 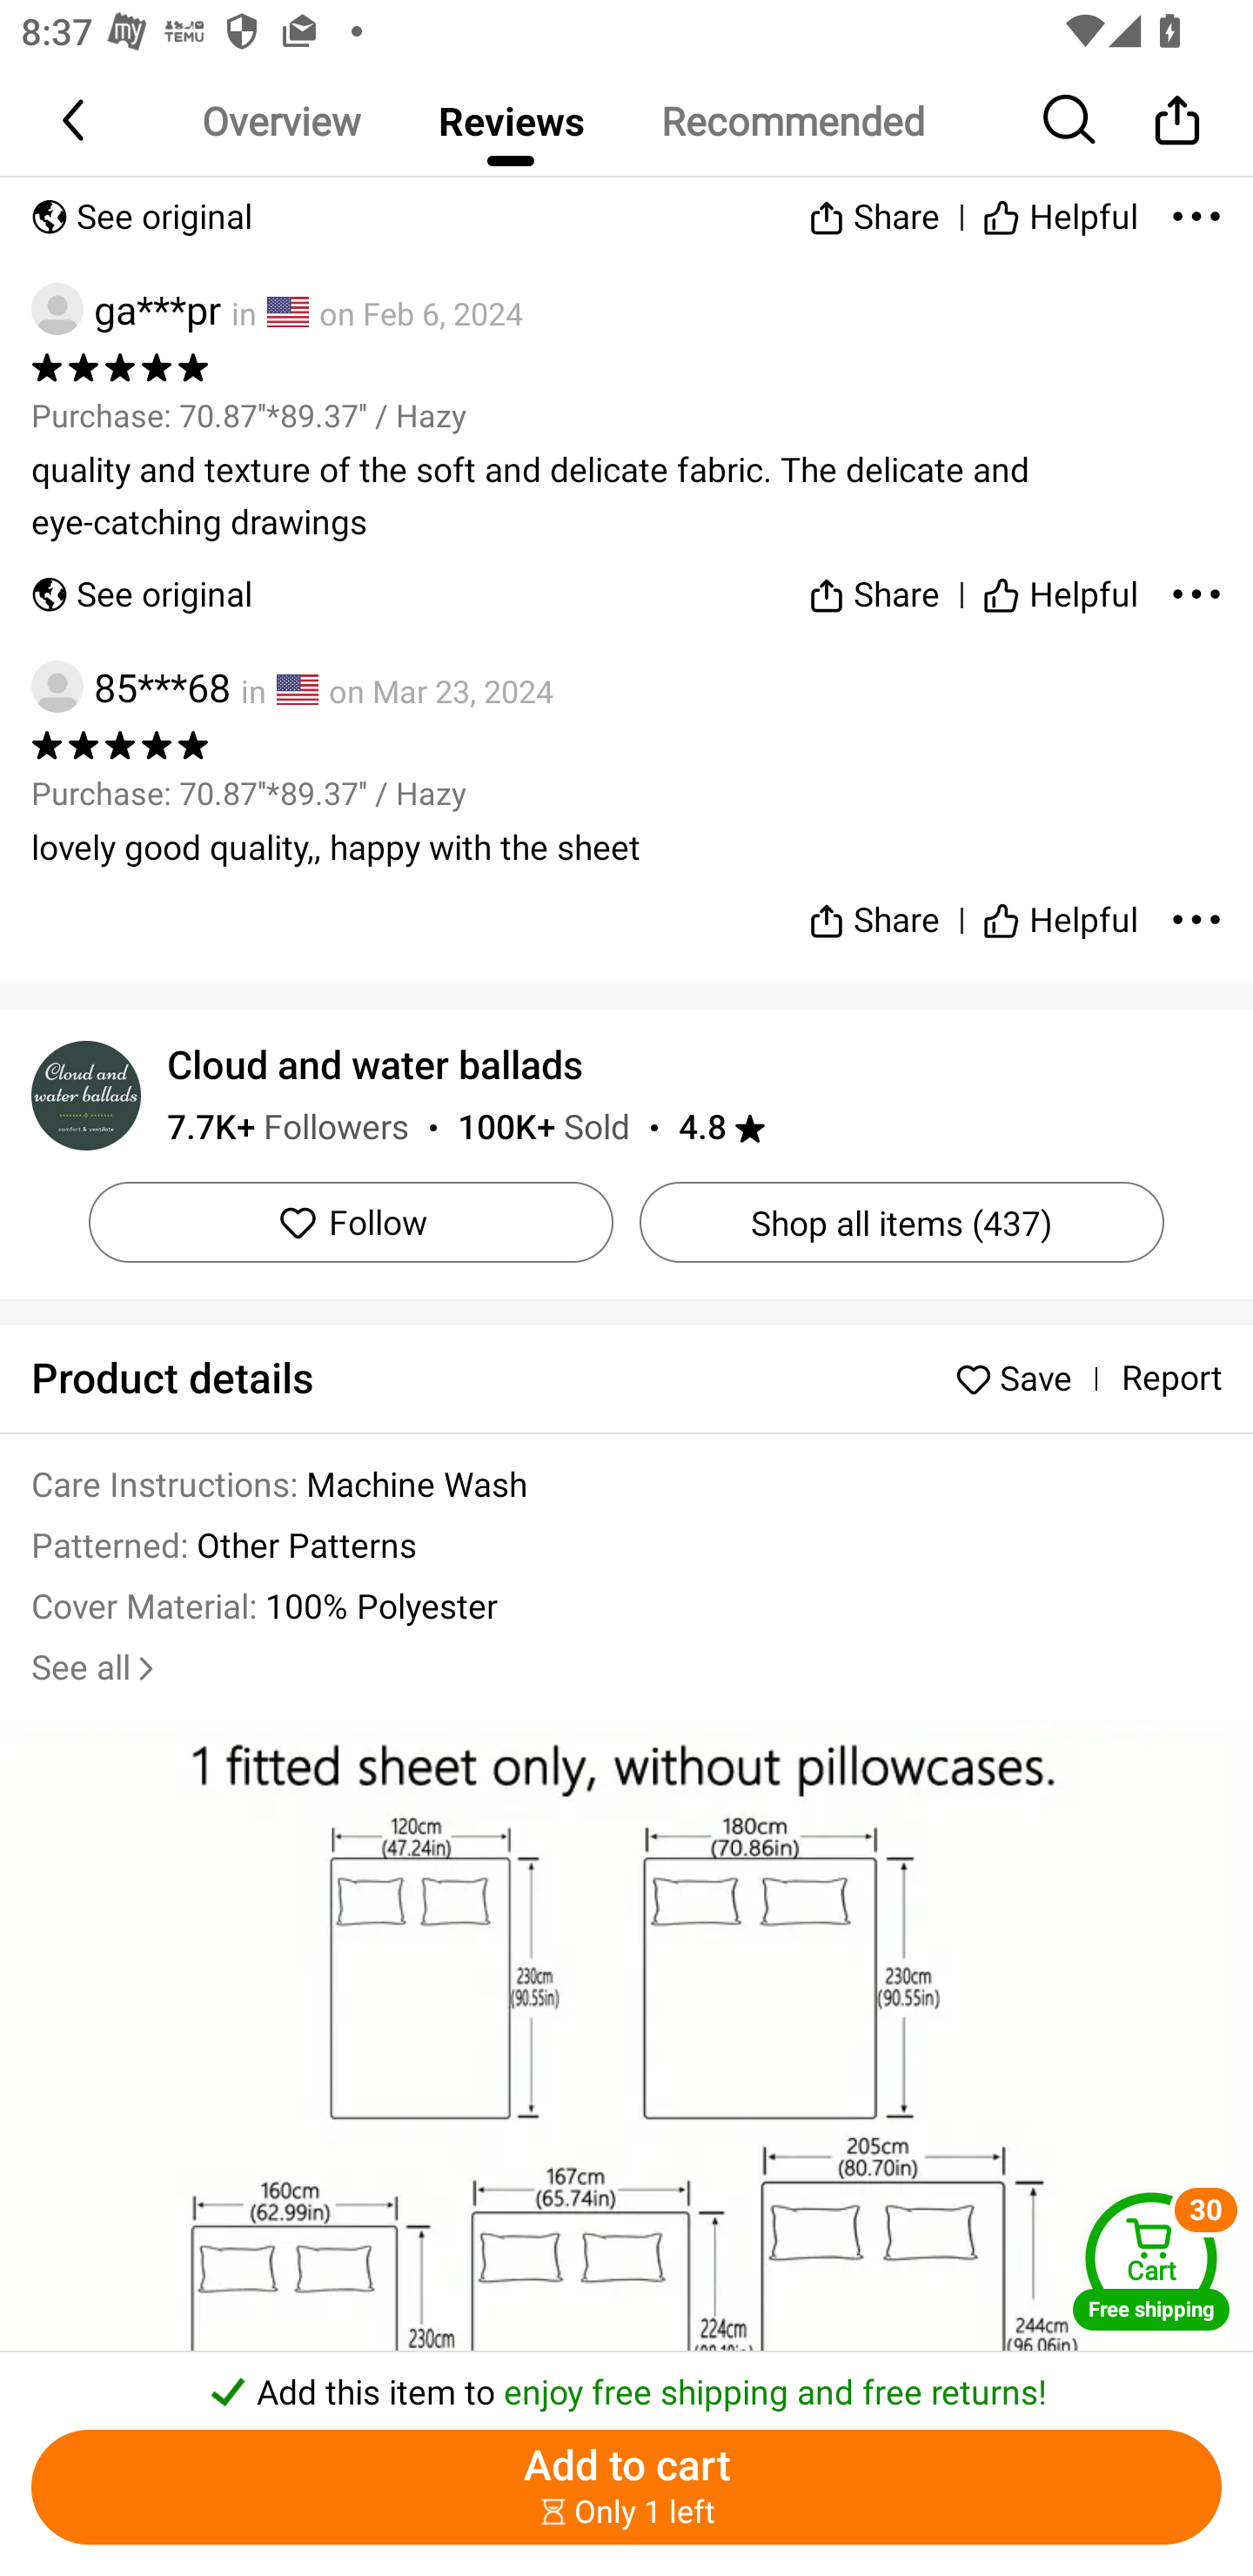 What do you see at coordinates (1060, 908) in the screenshot?
I see `  Helpful` at bounding box center [1060, 908].